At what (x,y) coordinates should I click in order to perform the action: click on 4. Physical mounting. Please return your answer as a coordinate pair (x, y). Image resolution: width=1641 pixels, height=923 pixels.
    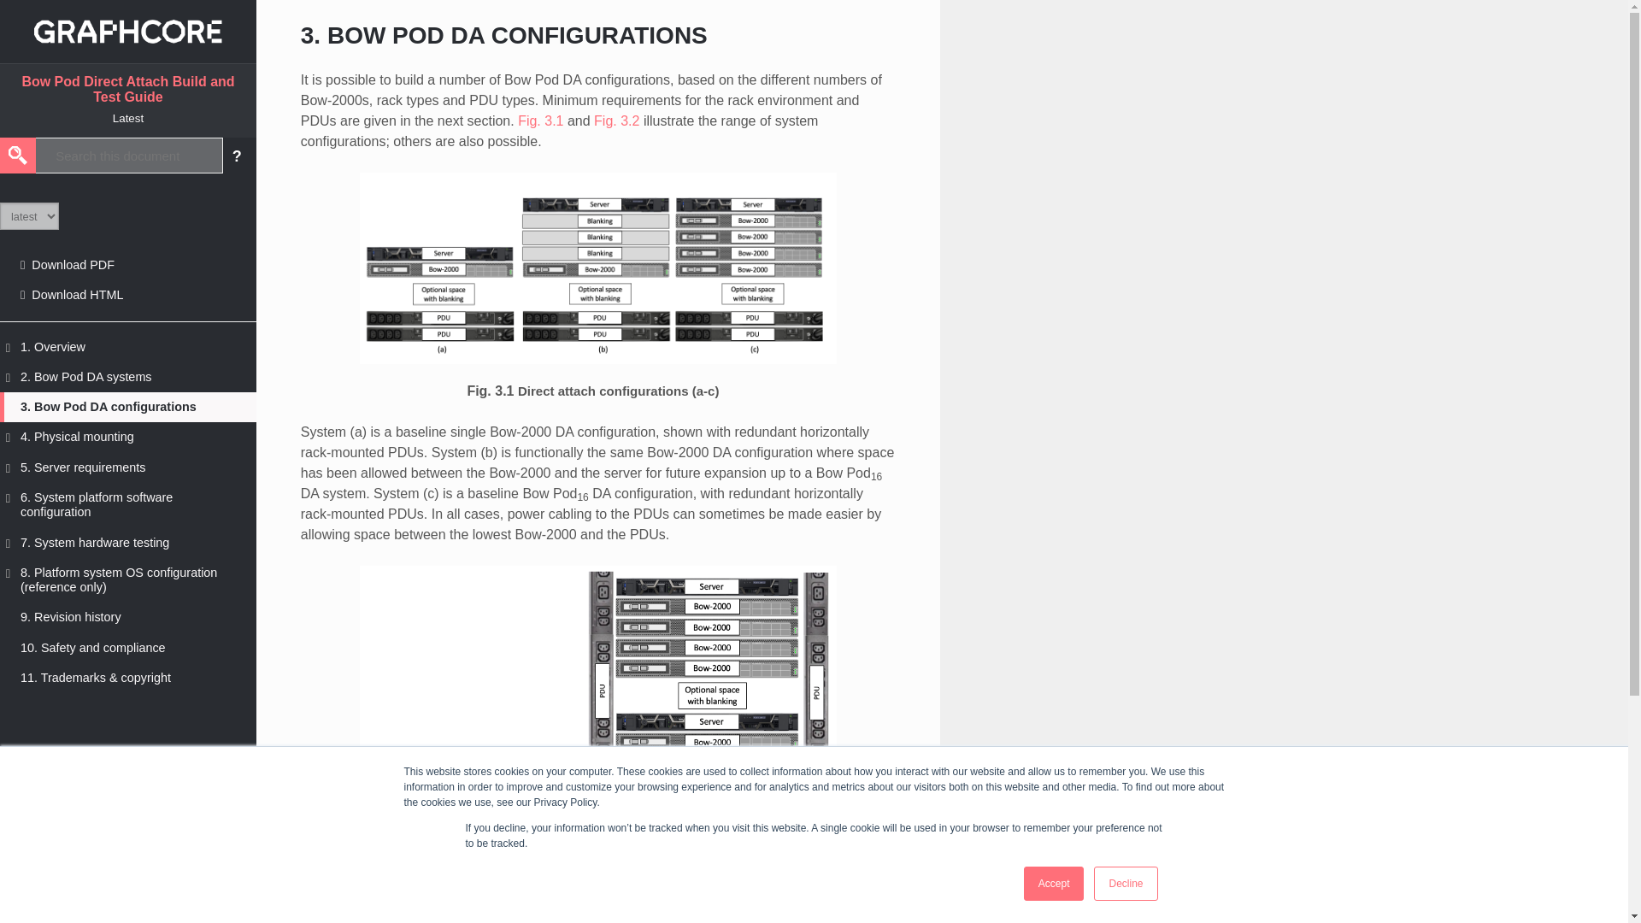
    Looking at the image, I should click on (128, 437).